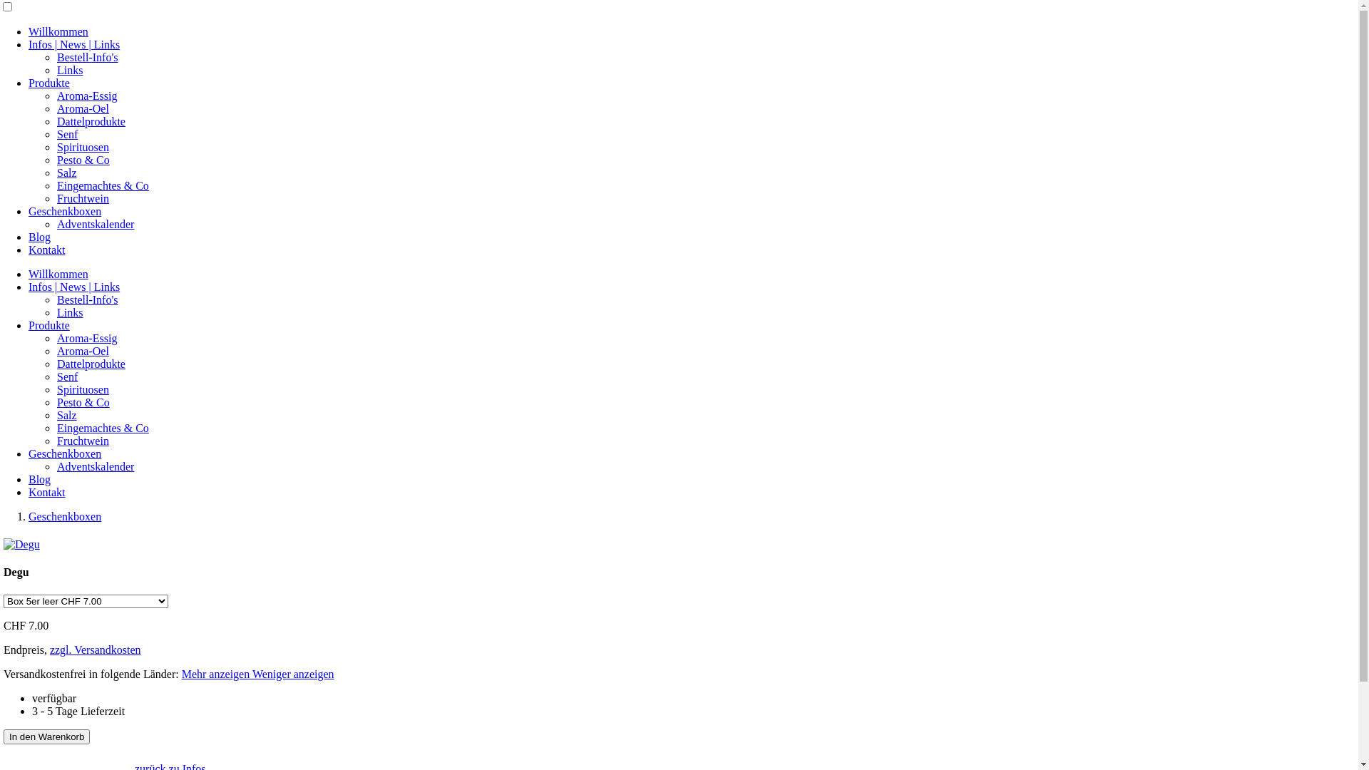  What do you see at coordinates (74, 44) in the screenshot?
I see `Infos | News | Links` at bounding box center [74, 44].